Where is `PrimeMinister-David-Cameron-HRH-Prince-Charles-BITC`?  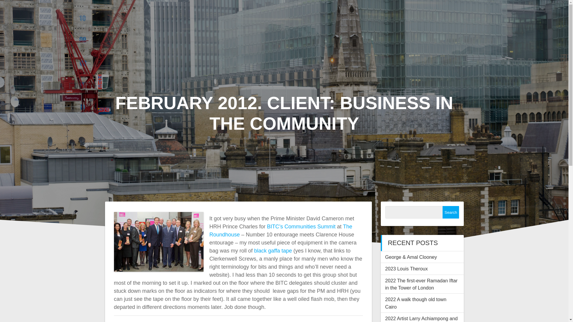 PrimeMinister-David-Cameron-HRH-Prince-Charles-BITC is located at coordinates (159, 241).